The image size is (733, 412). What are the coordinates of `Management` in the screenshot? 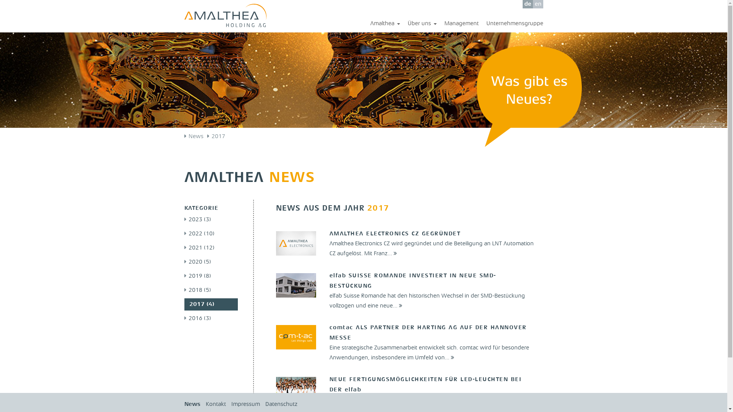 It's located at (458, 24).